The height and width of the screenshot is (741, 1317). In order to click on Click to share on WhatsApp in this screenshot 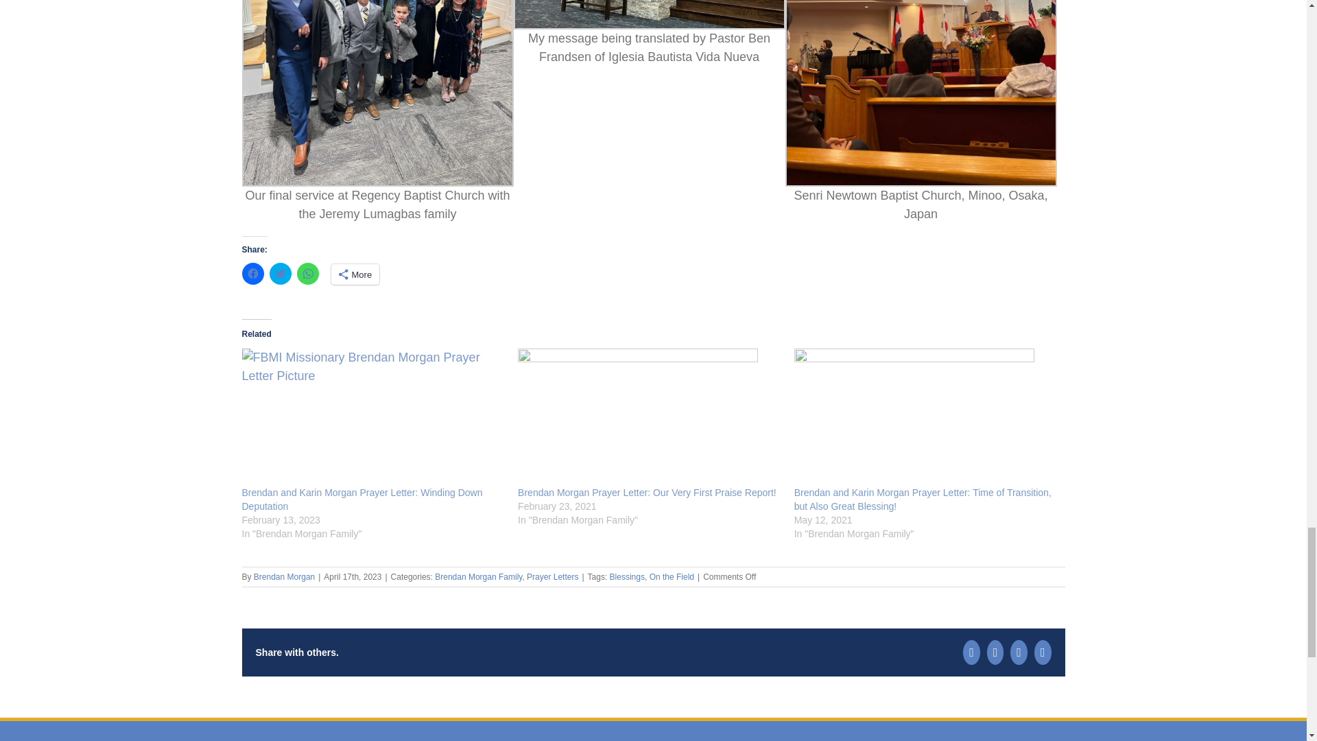, I will do `click(307, 273)`.